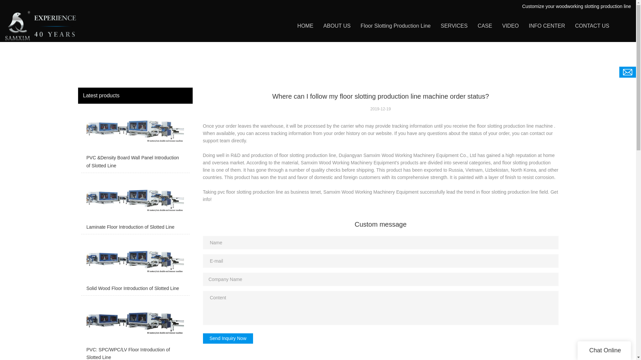 The width and height of the screenshot is (641, 360). I want to click on Services, so click(101, 135).